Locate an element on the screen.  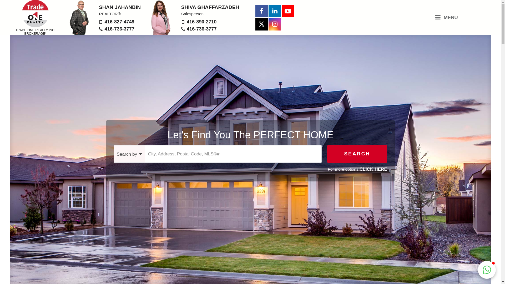
CLICK HERE is located at coordinates (373, 169).